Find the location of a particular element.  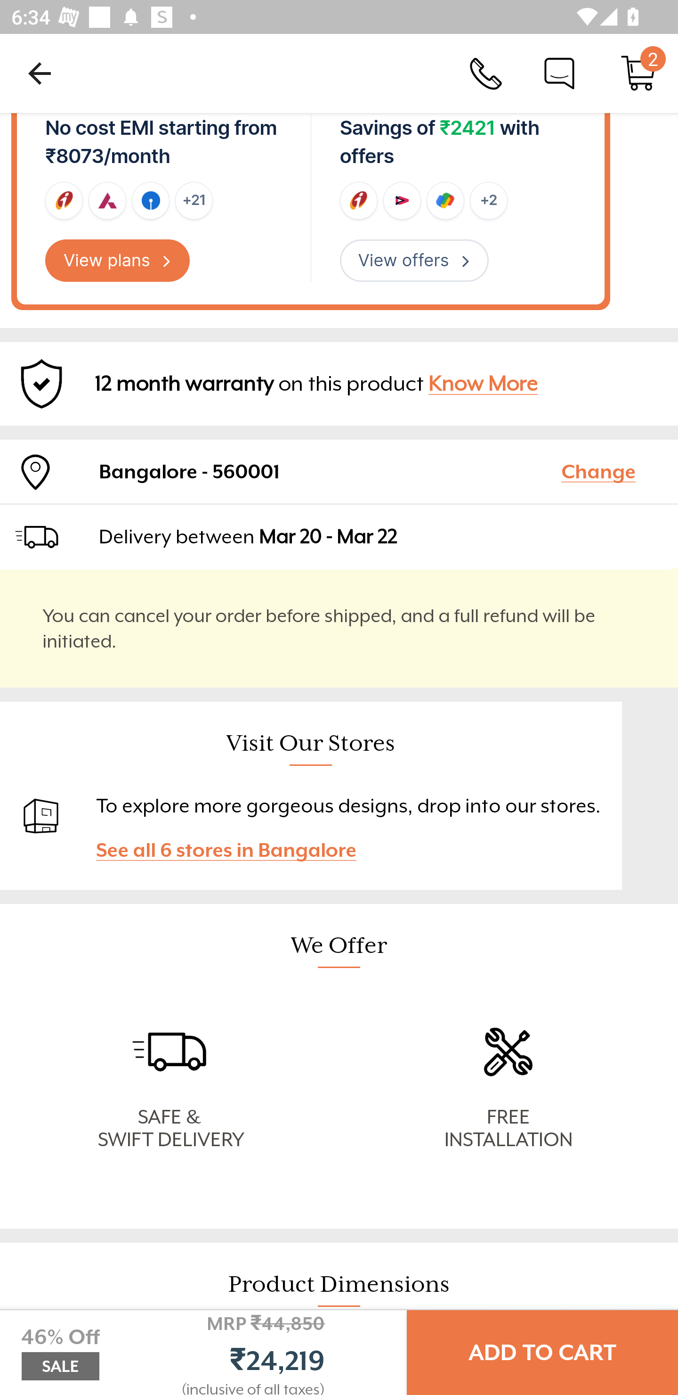

View offers is located at coordinates (414, 261).